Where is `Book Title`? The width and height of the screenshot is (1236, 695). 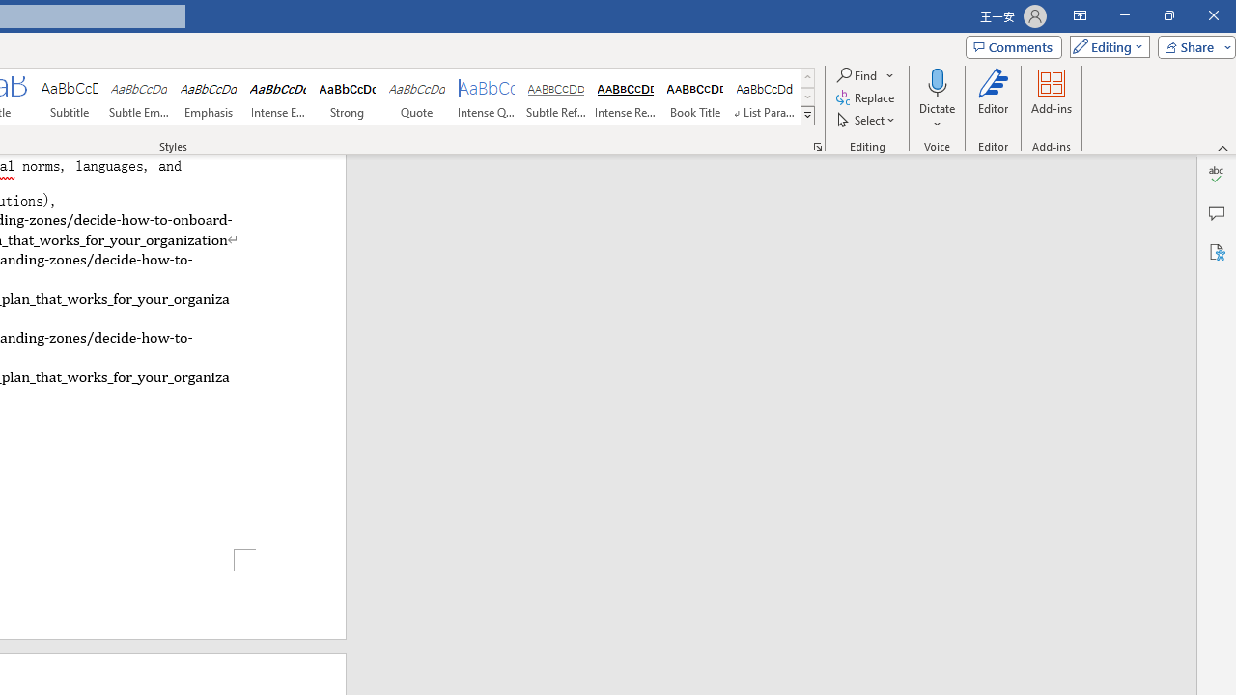 Book Title is located at coordinates (695, 97).